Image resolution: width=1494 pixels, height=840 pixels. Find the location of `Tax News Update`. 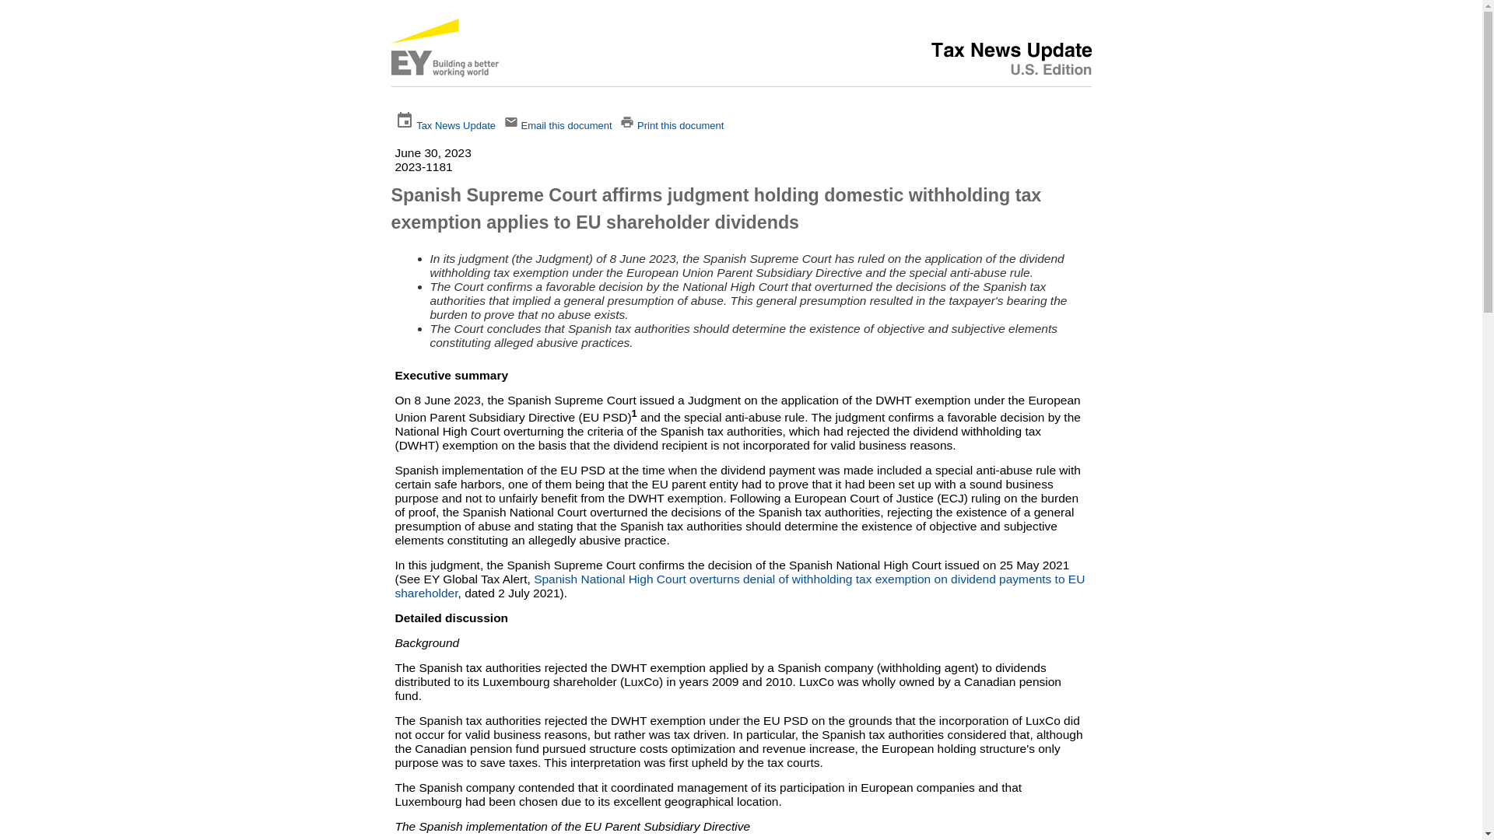

Tax News Update is located at coordinates (456, 125).